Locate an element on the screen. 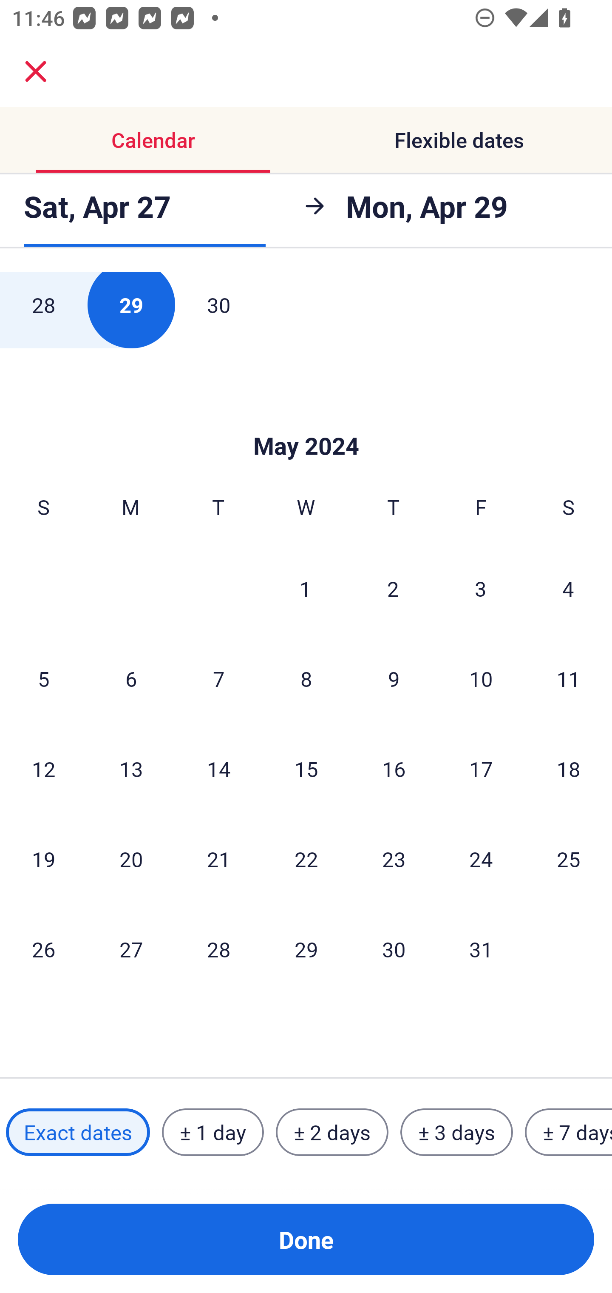 This screenshot has width=612, height=1293. ± 2 days is located at coordinates (332, 1132).